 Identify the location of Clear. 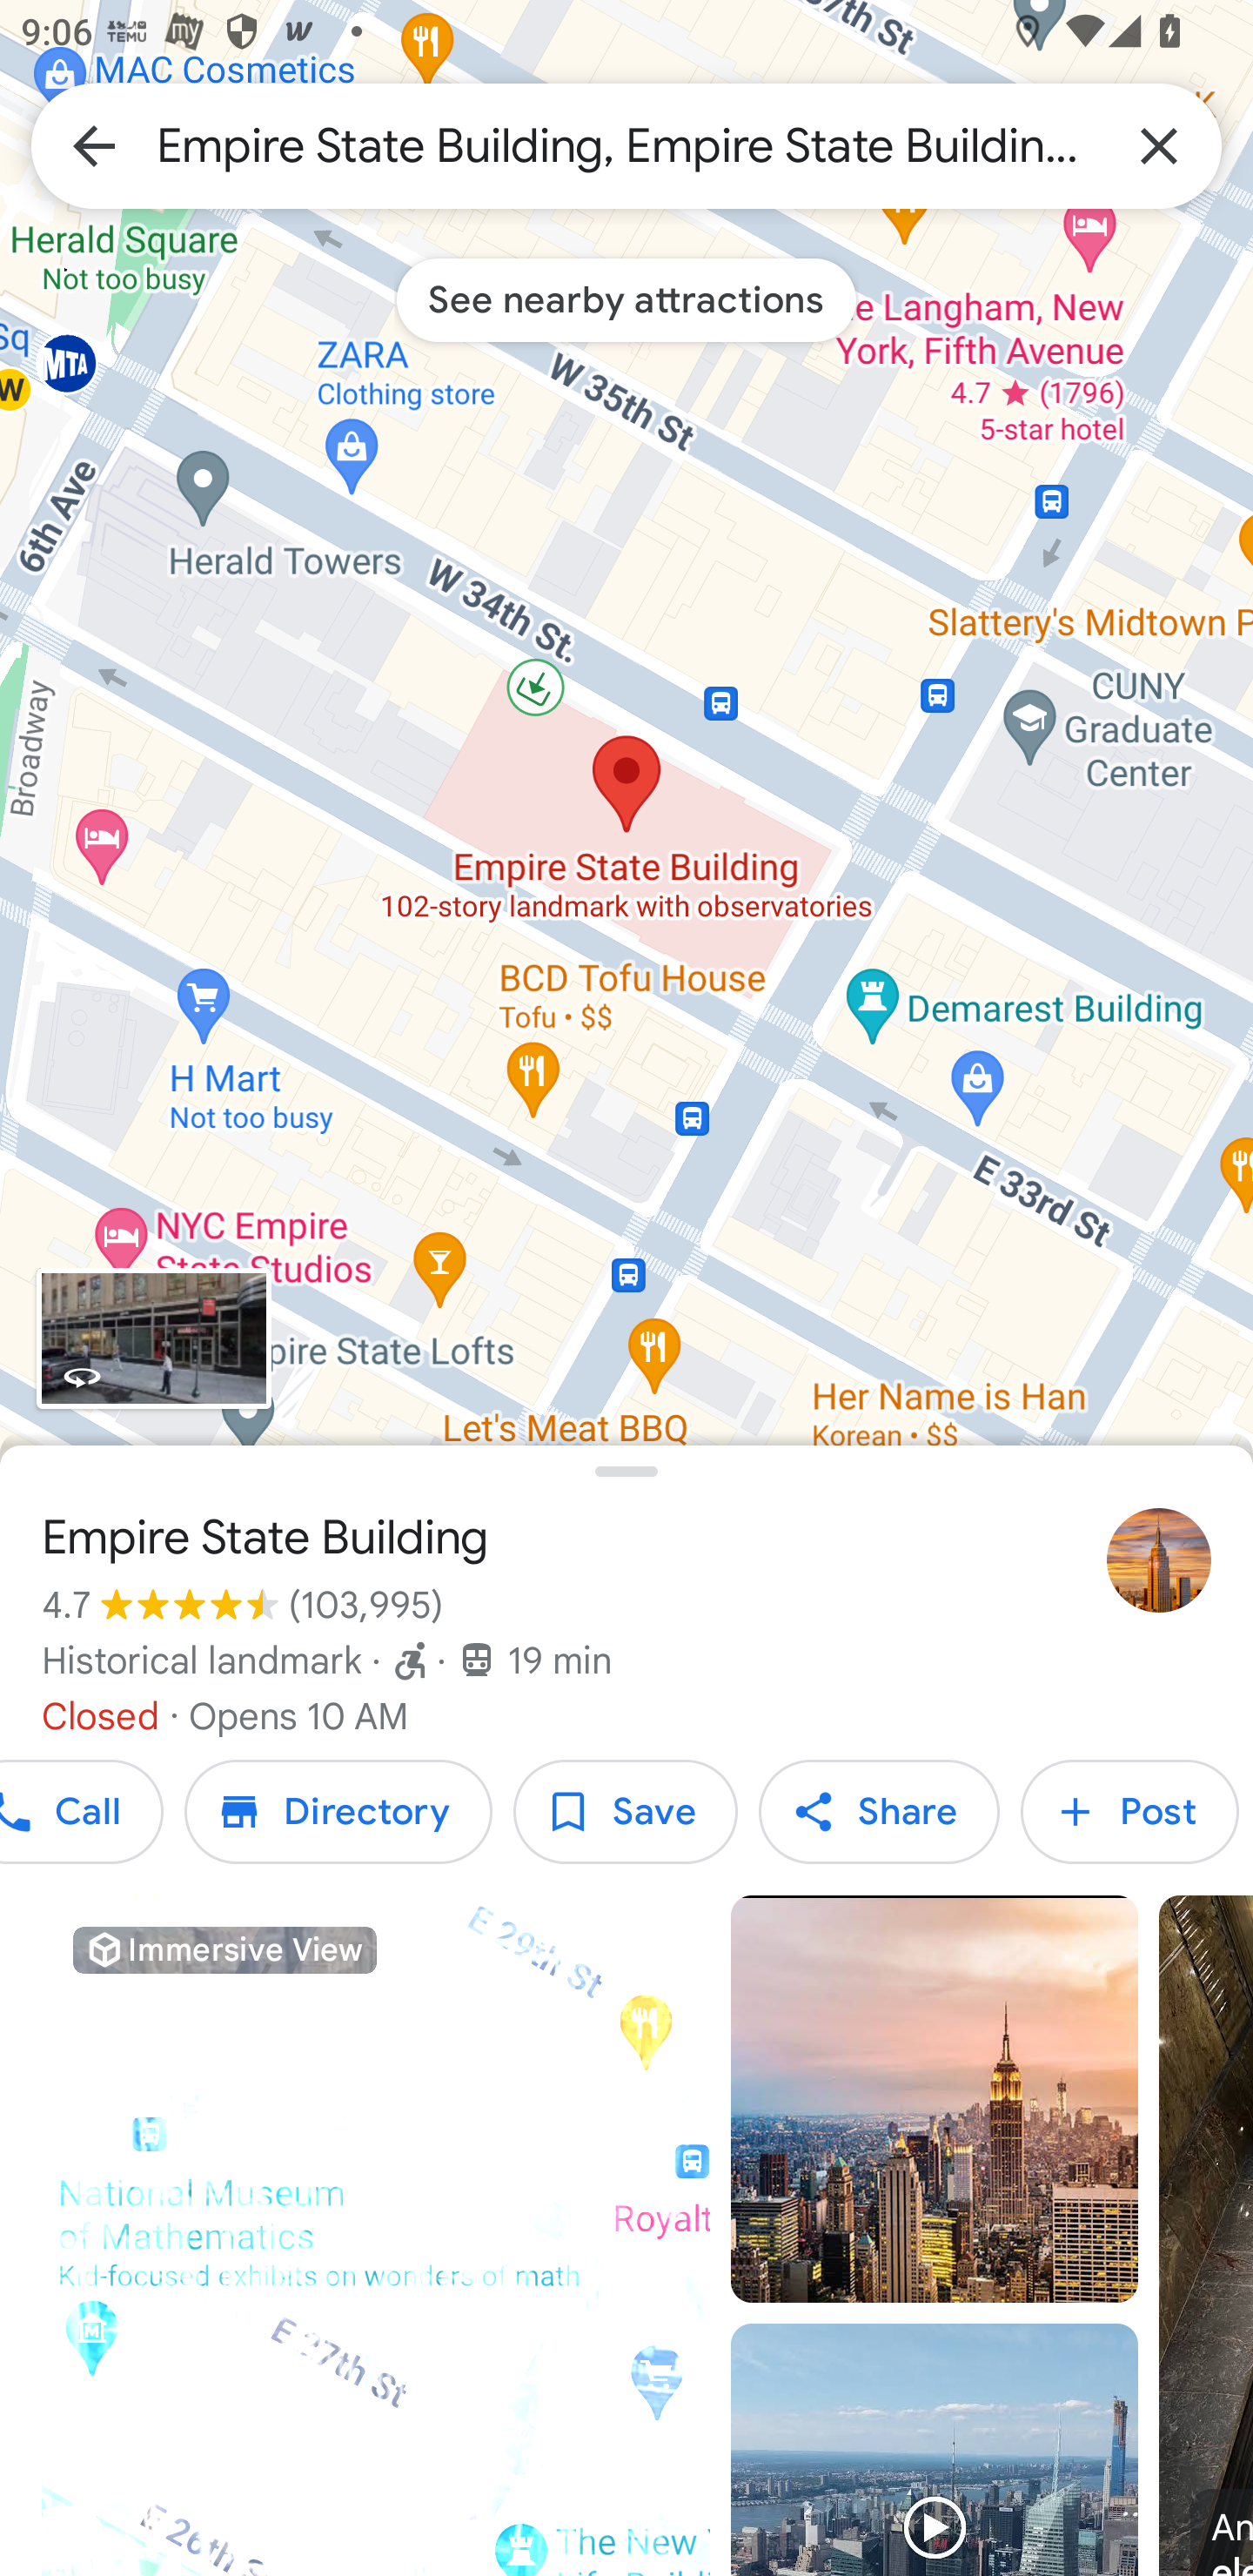
(1159, 144).